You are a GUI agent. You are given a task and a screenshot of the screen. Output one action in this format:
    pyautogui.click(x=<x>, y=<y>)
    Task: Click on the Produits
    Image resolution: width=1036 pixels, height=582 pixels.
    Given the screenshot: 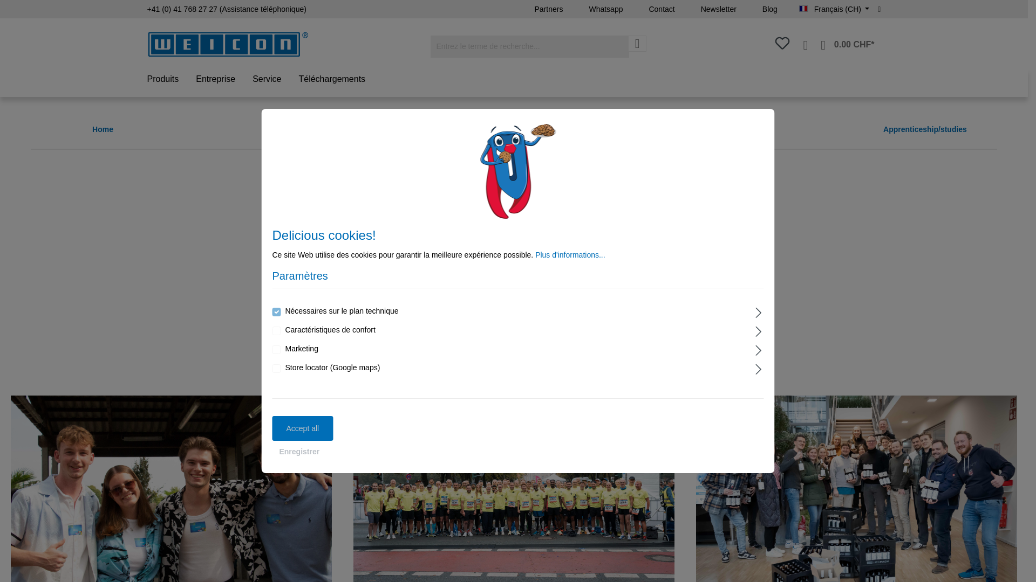 What is the action you would take?
    pyautogui.click(x=171, y=80)
    